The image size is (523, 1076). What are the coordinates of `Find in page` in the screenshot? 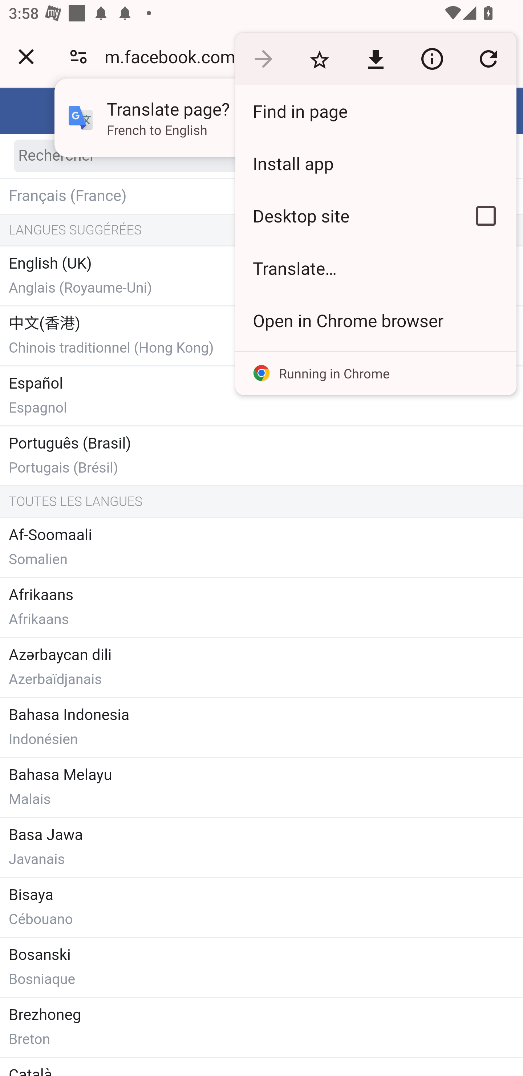 It's located at (376, 111).